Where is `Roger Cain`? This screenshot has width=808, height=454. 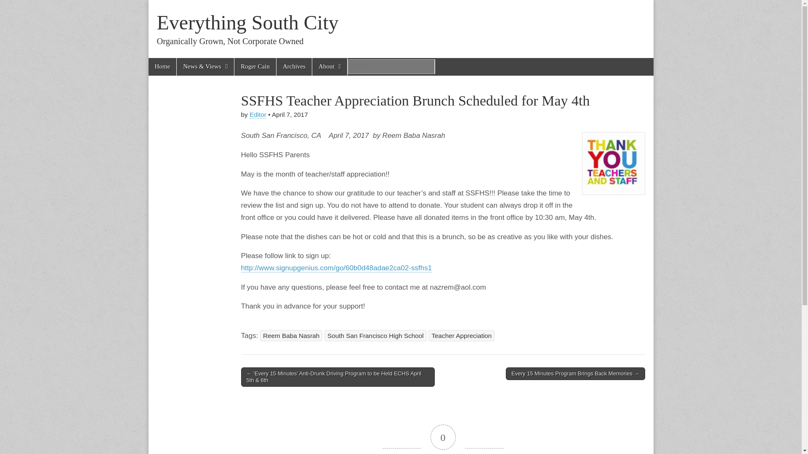
Roger Cain is located at coordinates (255, 66).